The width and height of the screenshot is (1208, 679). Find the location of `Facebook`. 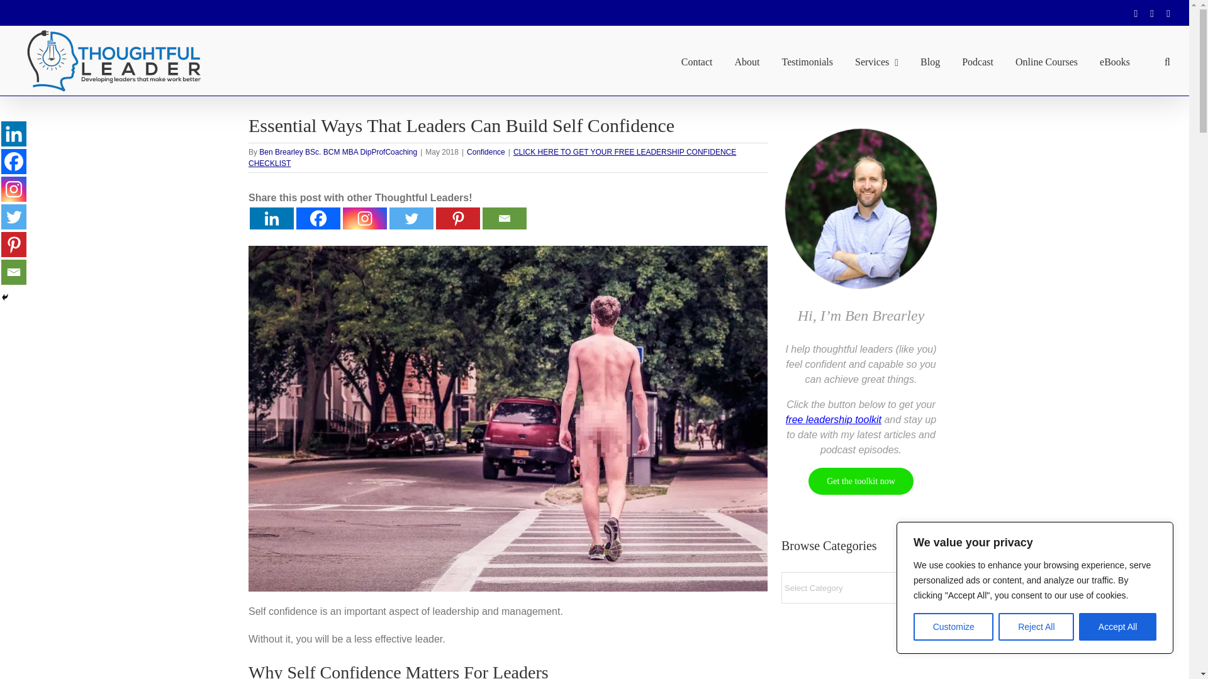

Facebook is located at coordinates (14, 161).